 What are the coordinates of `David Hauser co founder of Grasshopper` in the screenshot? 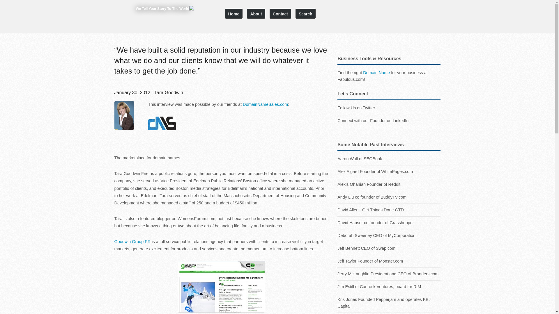 It's located at (389, 223).